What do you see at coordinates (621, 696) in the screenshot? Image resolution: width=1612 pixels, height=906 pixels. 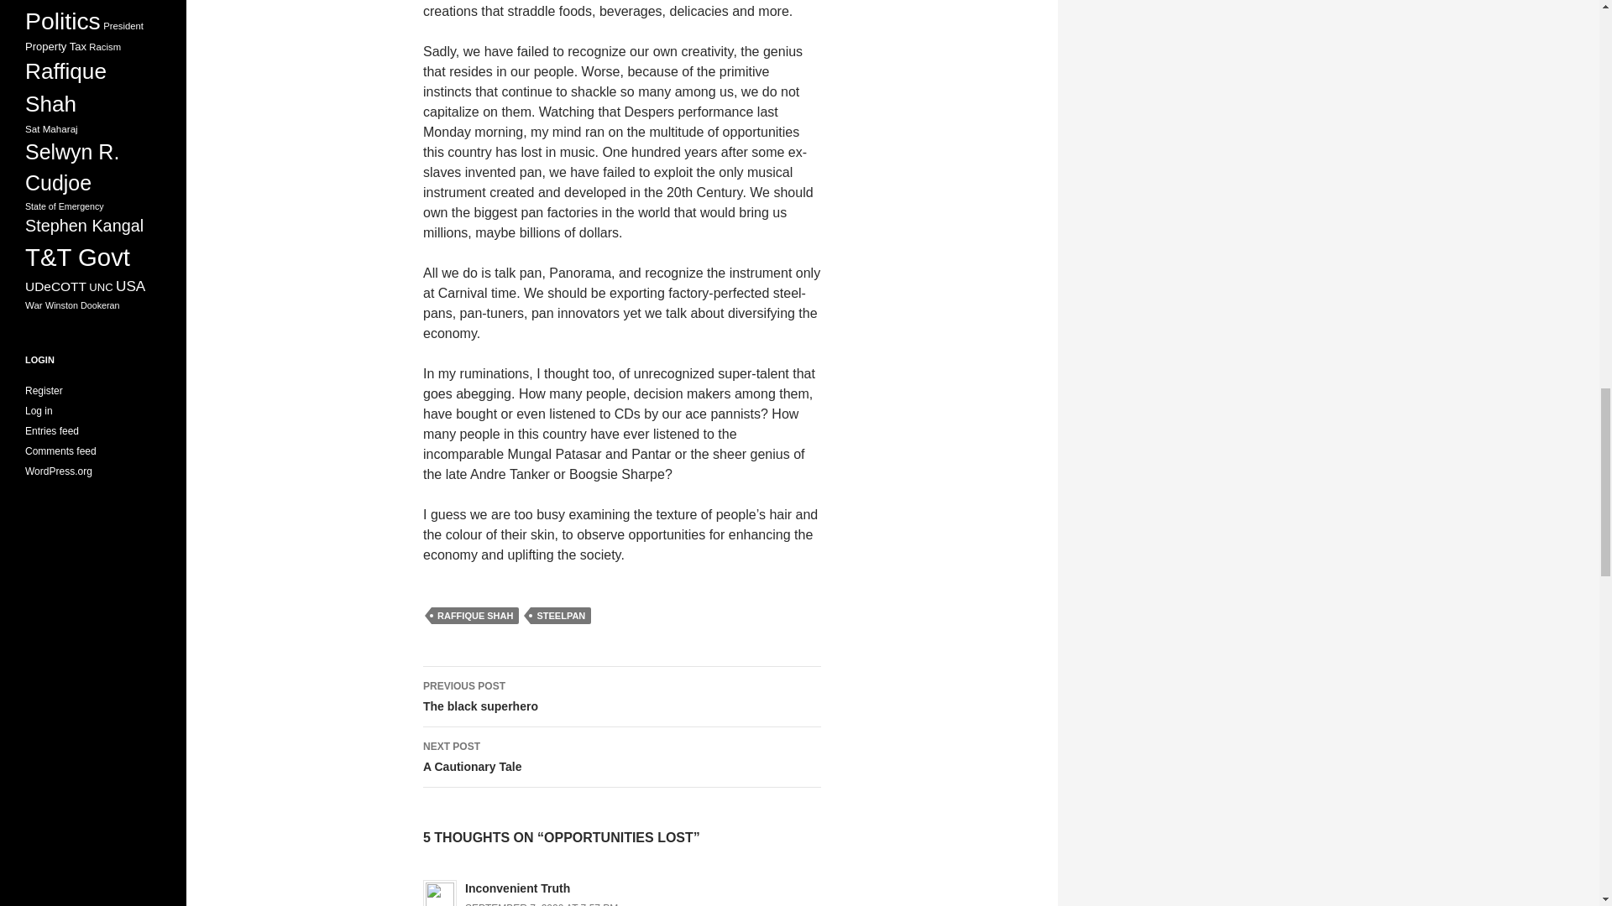 I see `RAFFIQUE SHAH` at bounding box center [621, 696].